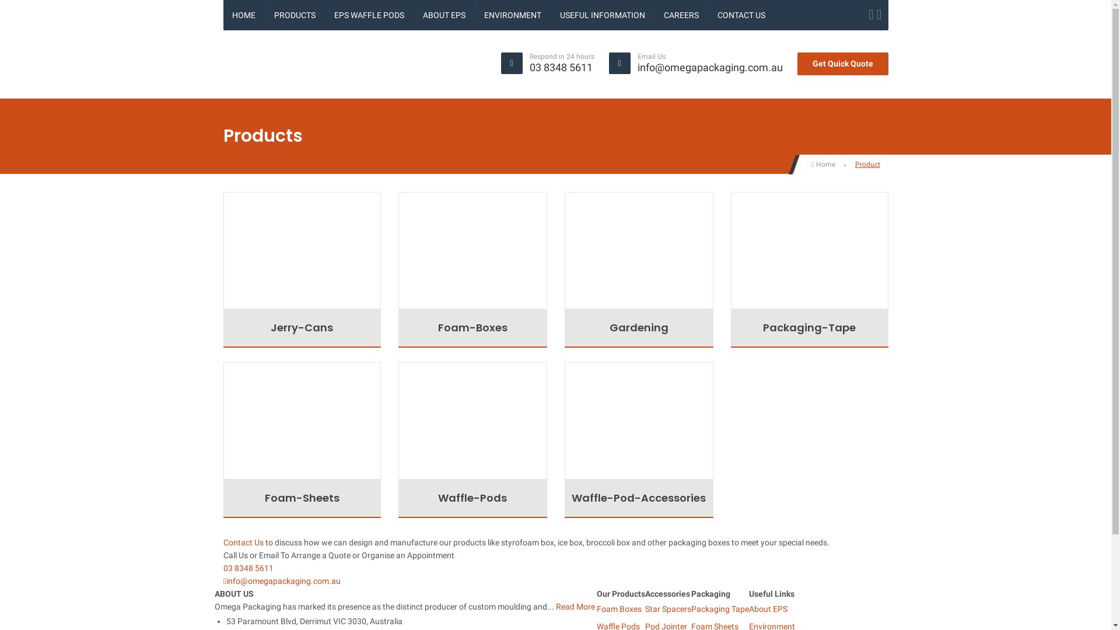 The height and width of the screenshot is (630, 1120). Describe the element at coordinates (602, 15) in the screenshot. I see `USEFUL INFORMATION` at that location.